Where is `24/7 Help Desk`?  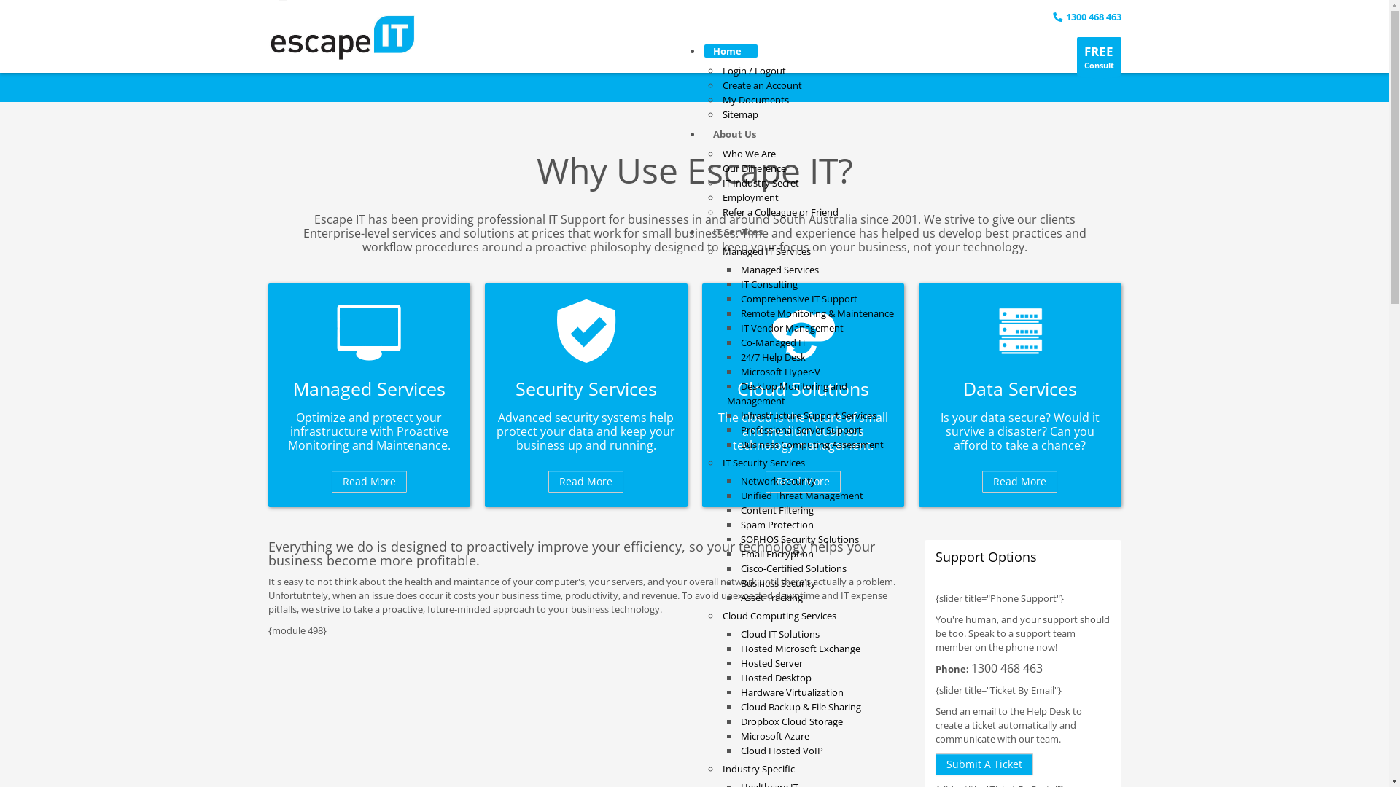 24/7 Help Desk is located at coordinates (773, 357).